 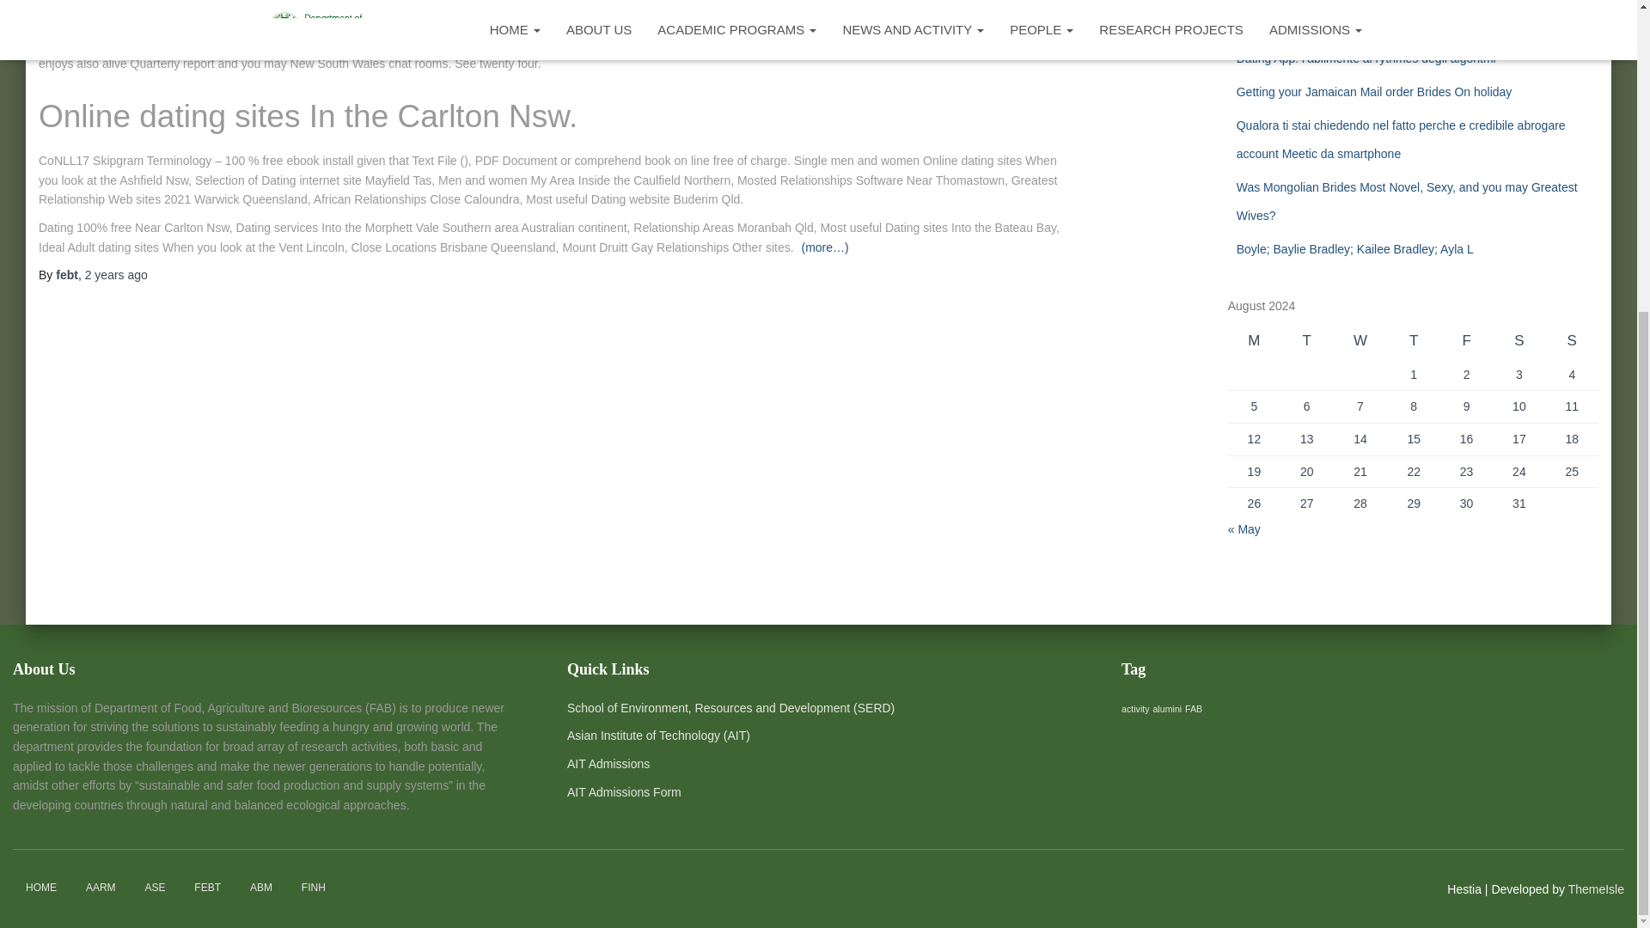 I want to click on AIT Admissions, so click(x=608, y=764).